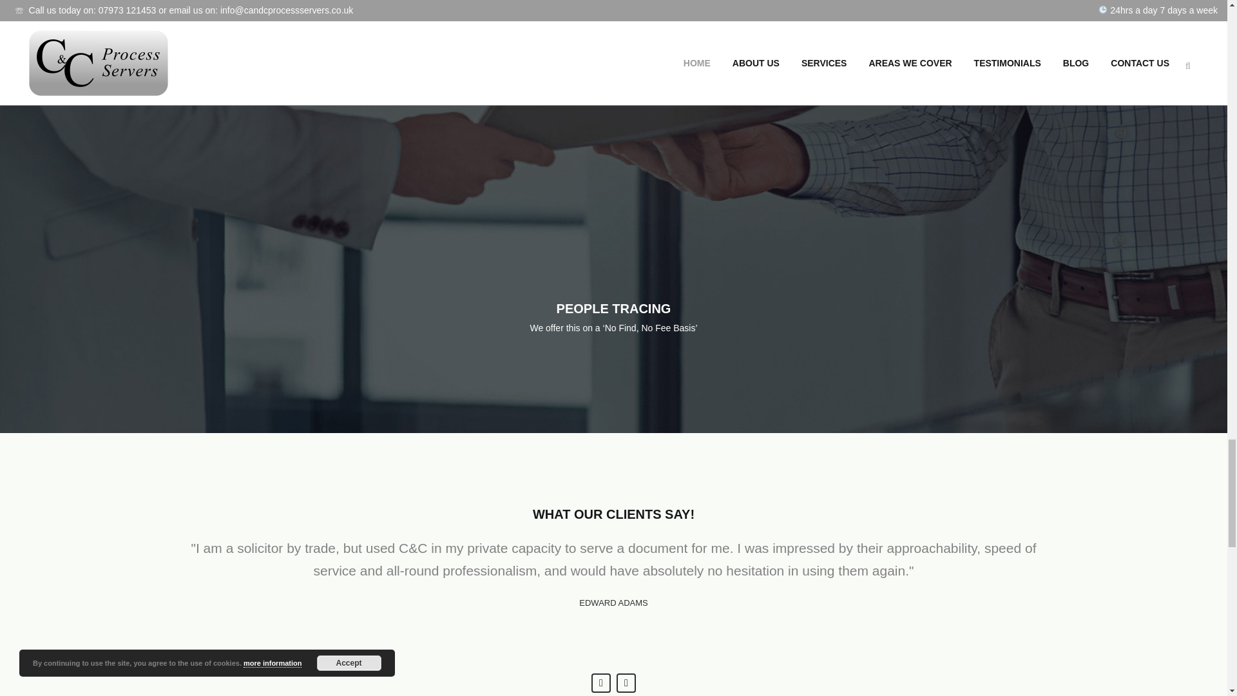 The height and width of the screenshot is (696, 1237). Describe the element at coordinates (600, 683) in the screenshot. I see `Previous` at that location.